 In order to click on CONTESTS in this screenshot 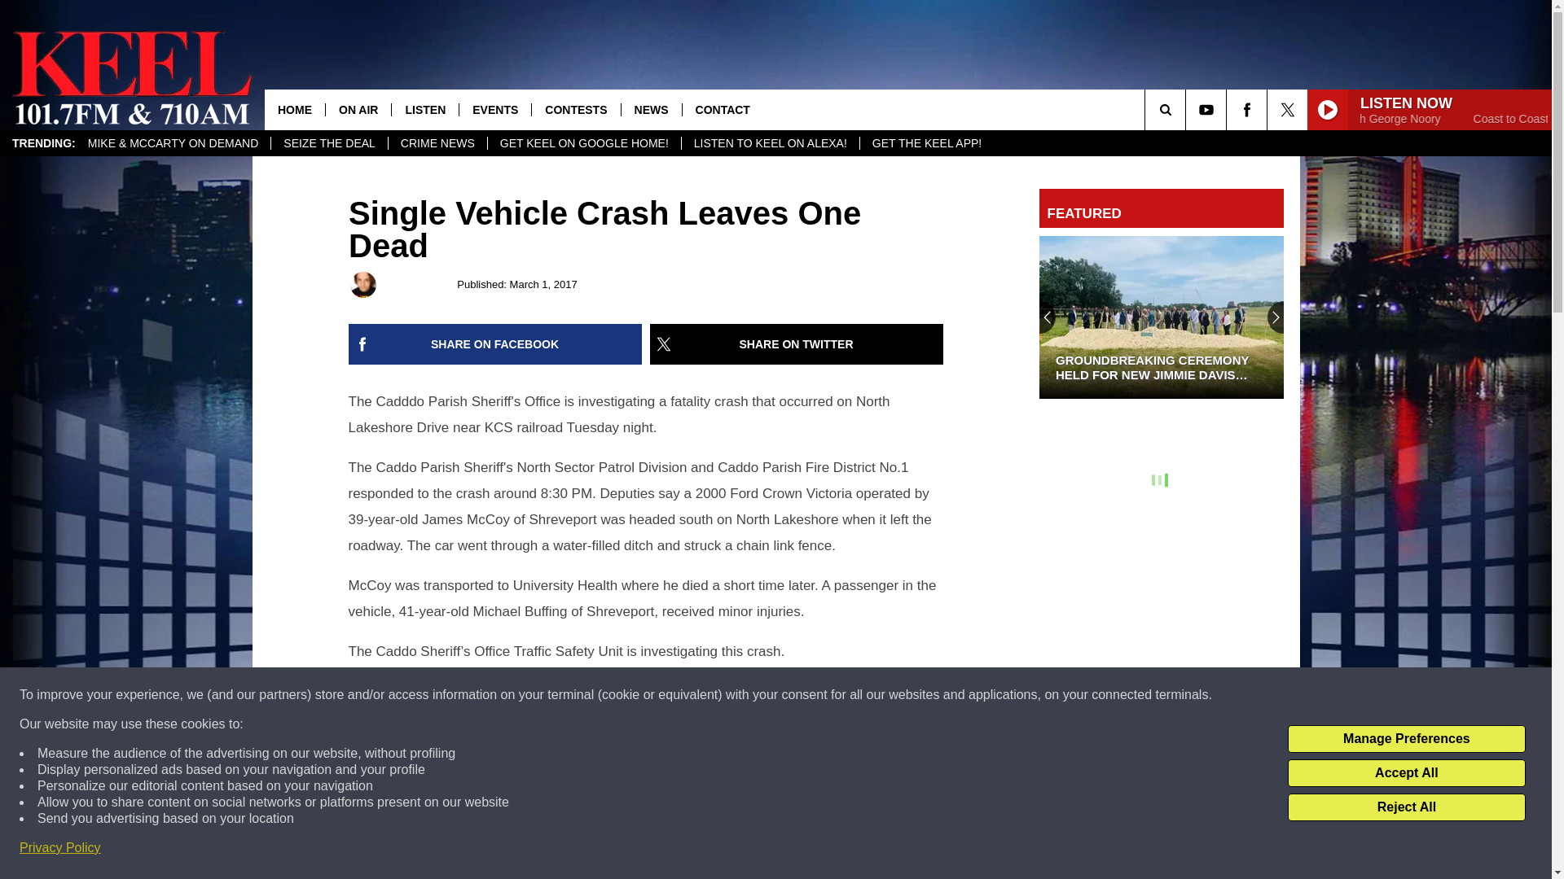, I will do `click(575, 109)`.